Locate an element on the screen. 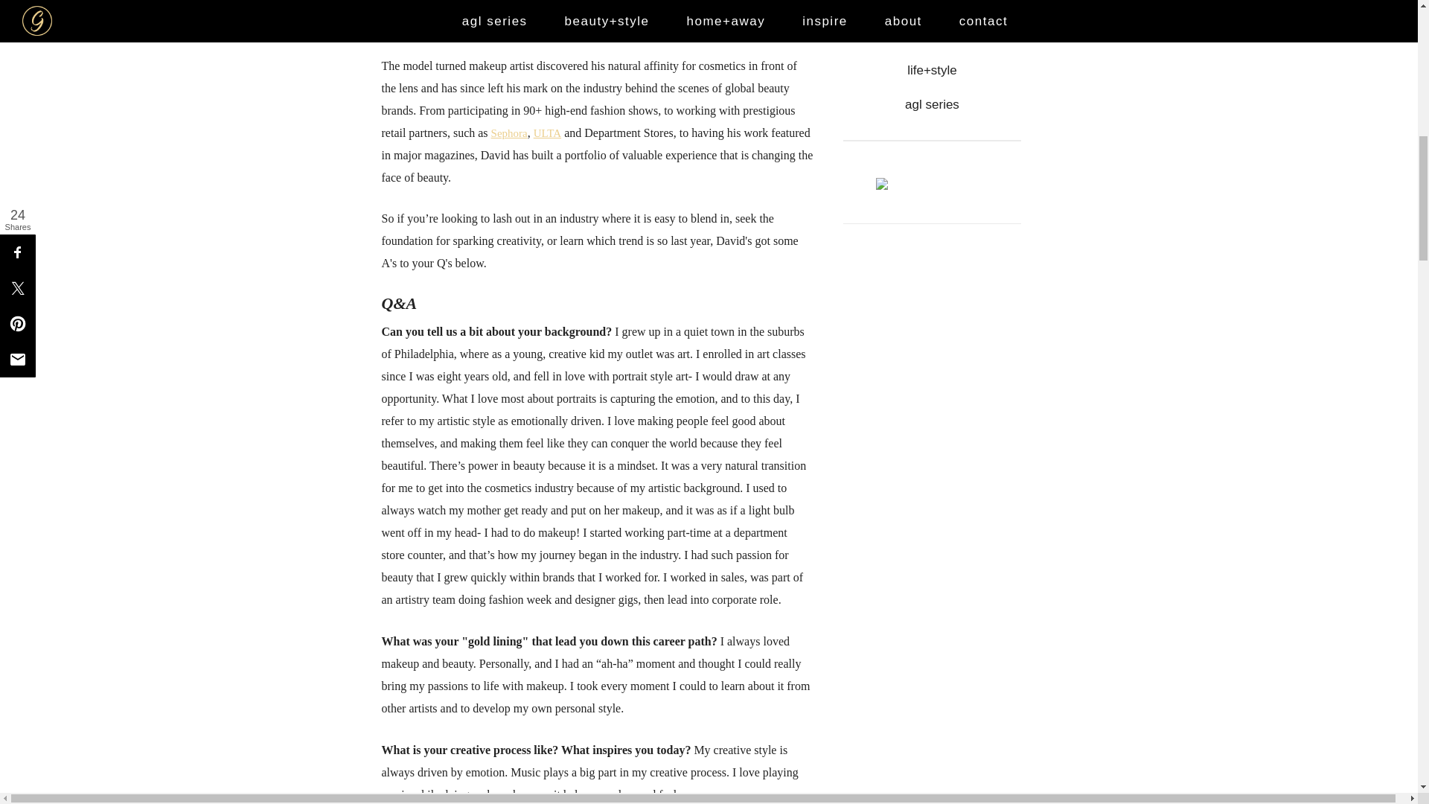 The width and height of the screenshot is (1429, 804). Sephora is located at coordinates (509, 133).